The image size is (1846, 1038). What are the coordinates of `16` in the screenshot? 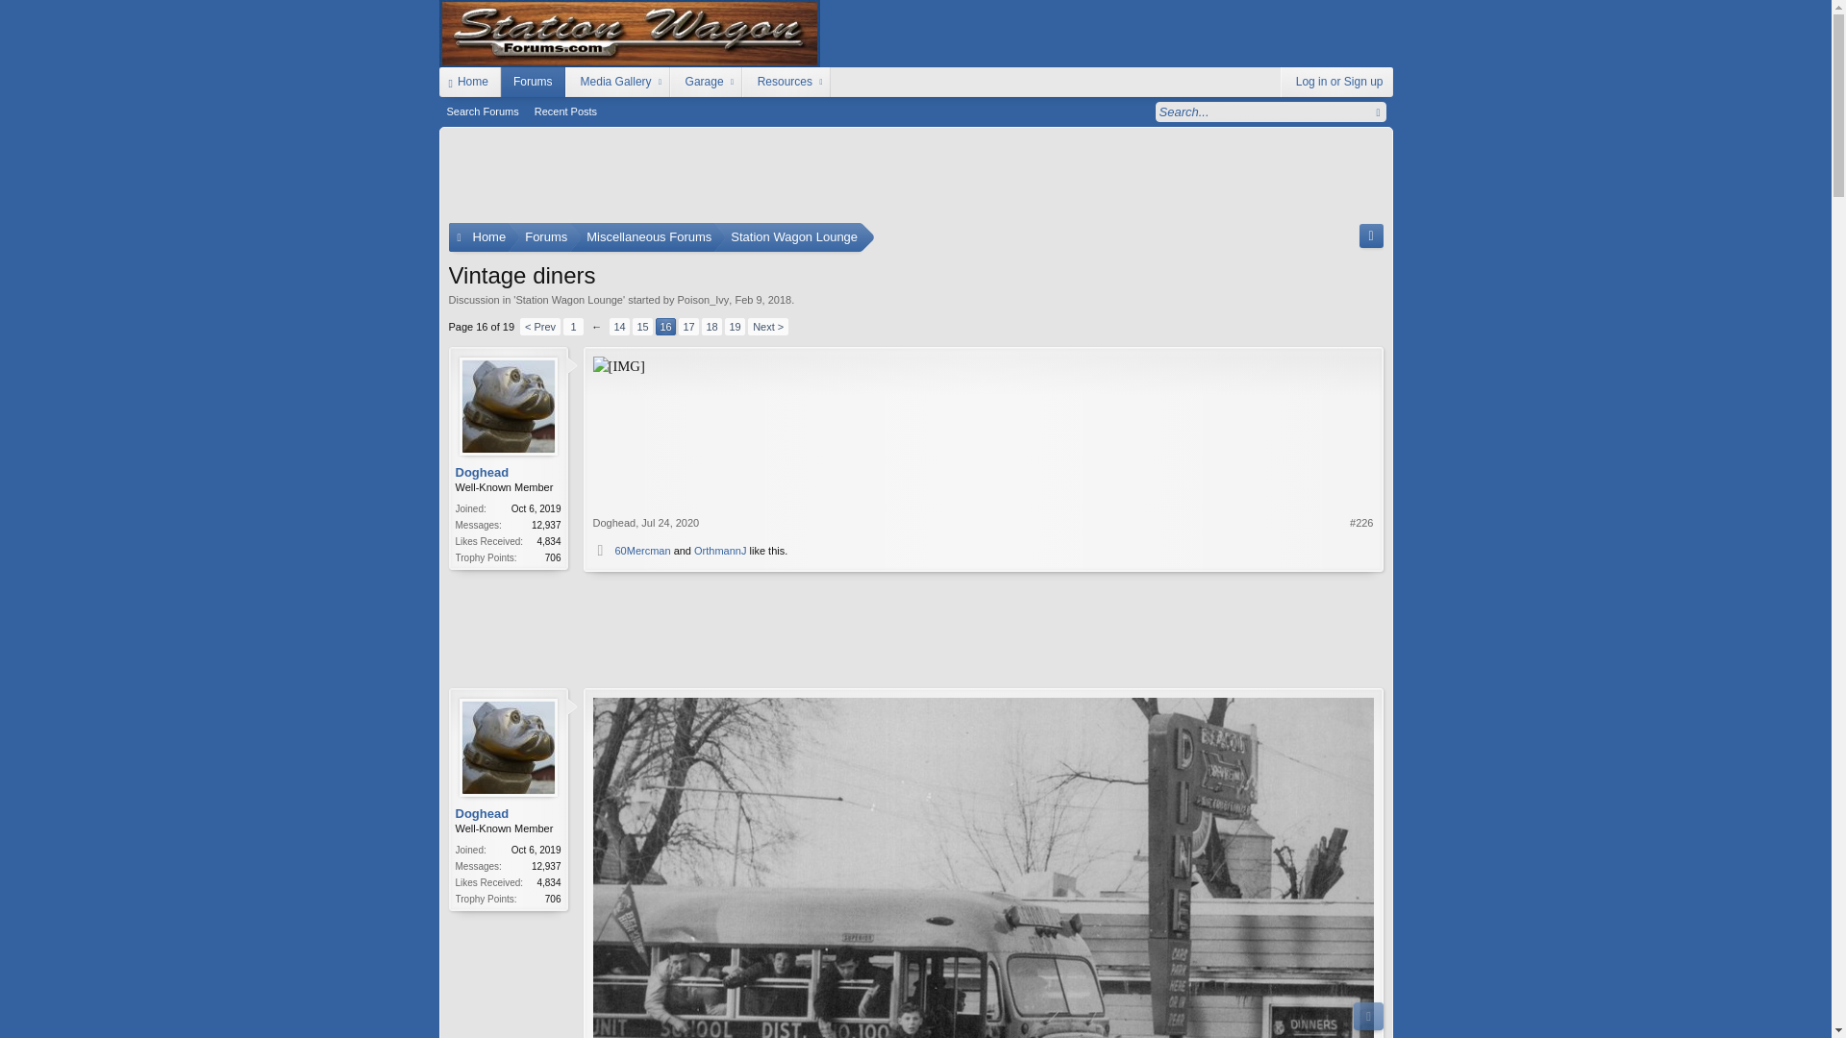 It's located at (648, 236).